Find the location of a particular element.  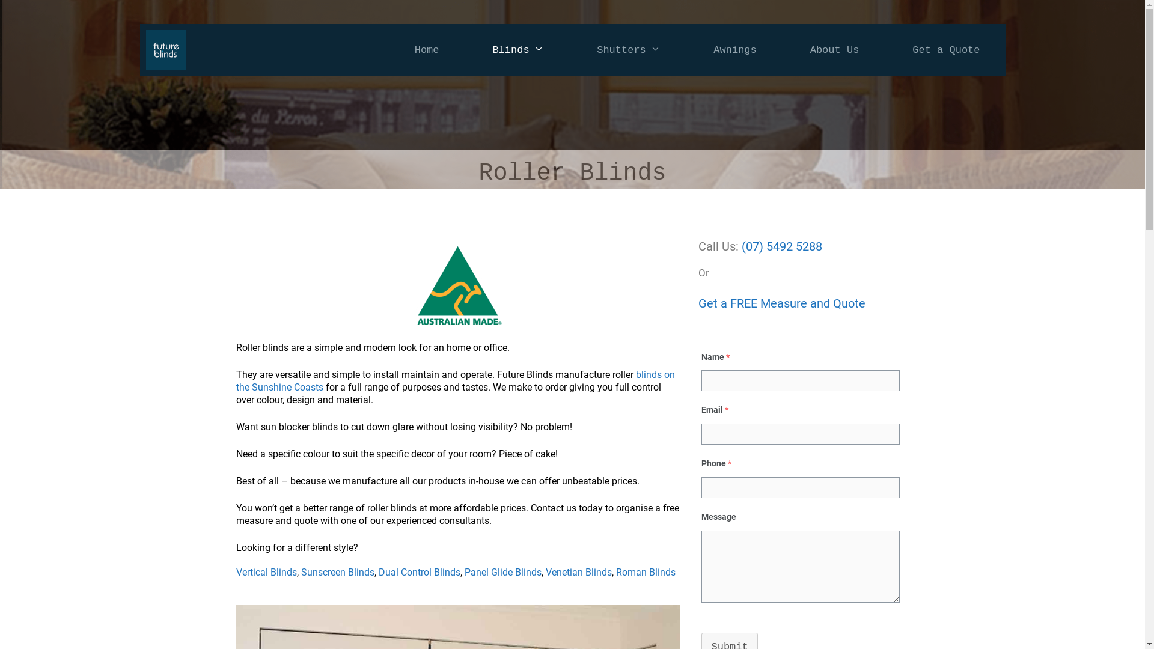

Shutters is located at coordinates (629, 50).